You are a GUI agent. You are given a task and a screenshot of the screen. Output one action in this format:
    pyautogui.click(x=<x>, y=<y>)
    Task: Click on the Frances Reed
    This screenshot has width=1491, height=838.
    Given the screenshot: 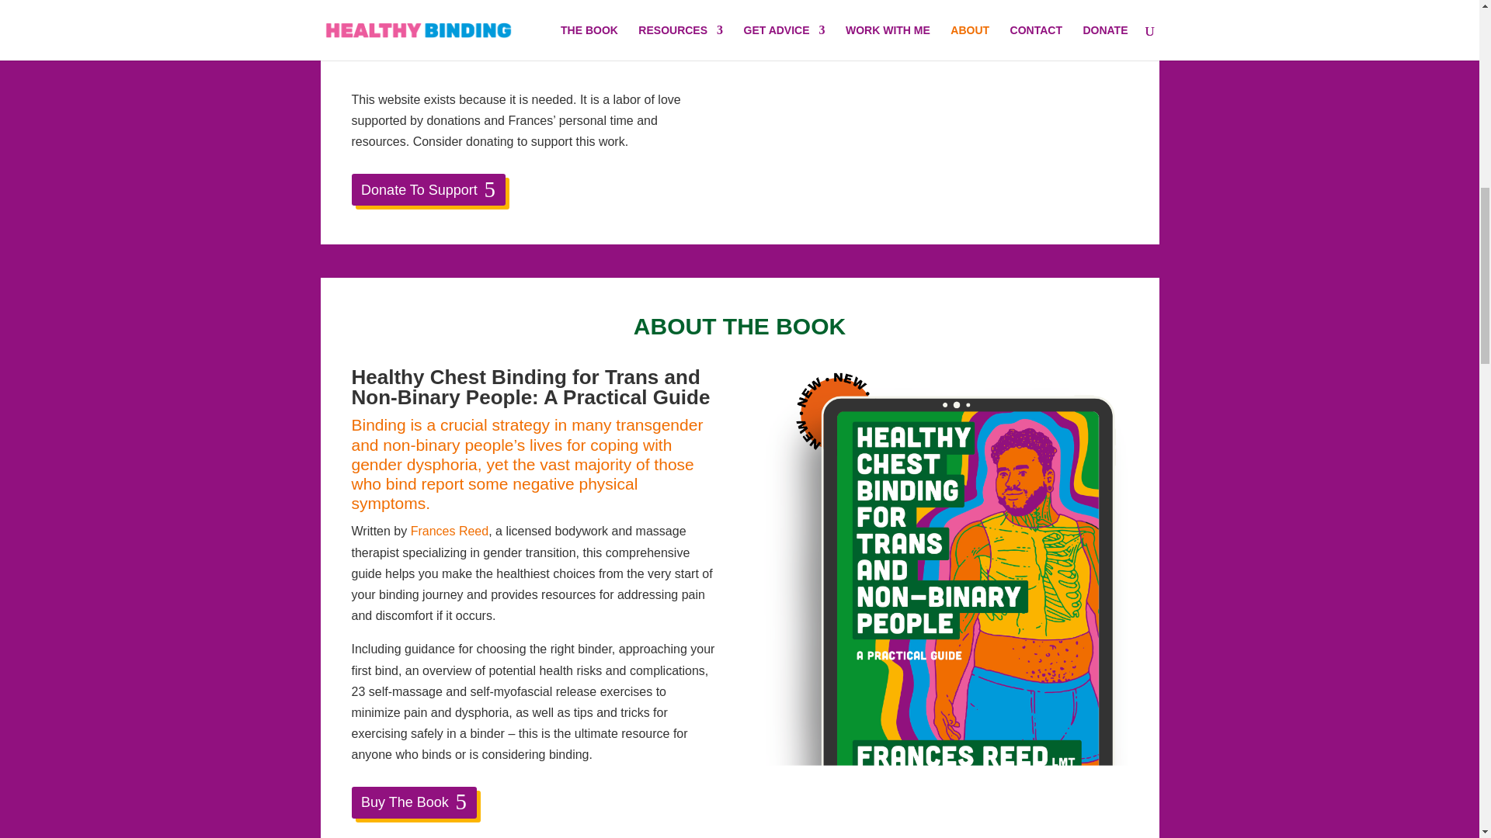 What is the action you would take?
    pyautogui.click(x=450, y=531)
    